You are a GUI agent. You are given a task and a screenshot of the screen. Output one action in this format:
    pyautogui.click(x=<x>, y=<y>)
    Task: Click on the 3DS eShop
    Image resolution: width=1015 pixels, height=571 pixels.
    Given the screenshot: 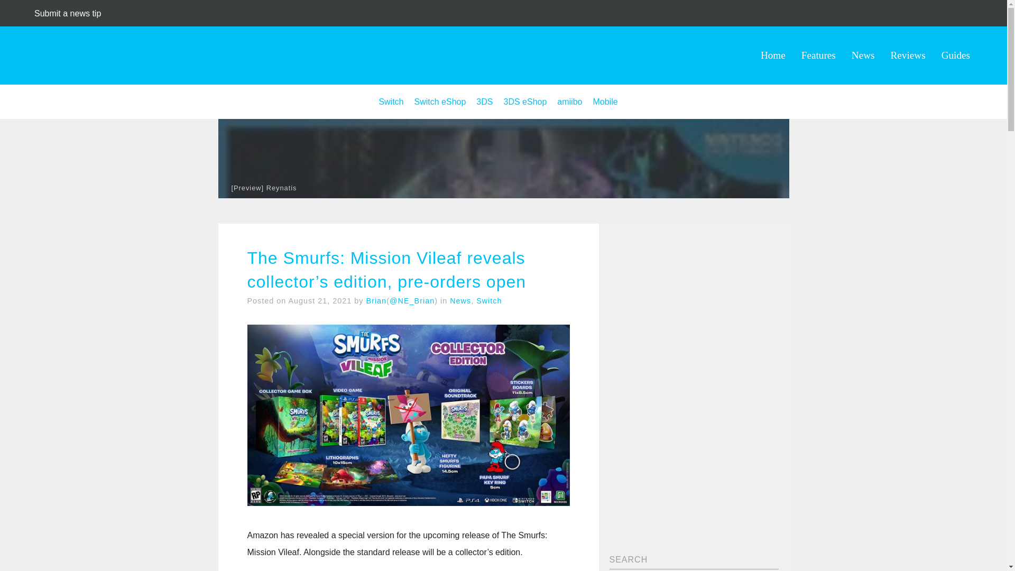 What is the action you would take?
    pyautogui.click(x=525, y=102)
    